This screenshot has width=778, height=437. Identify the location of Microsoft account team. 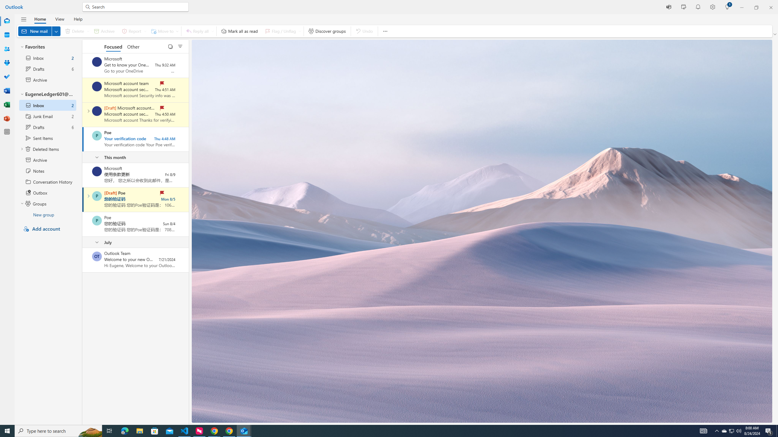
(97, 111).